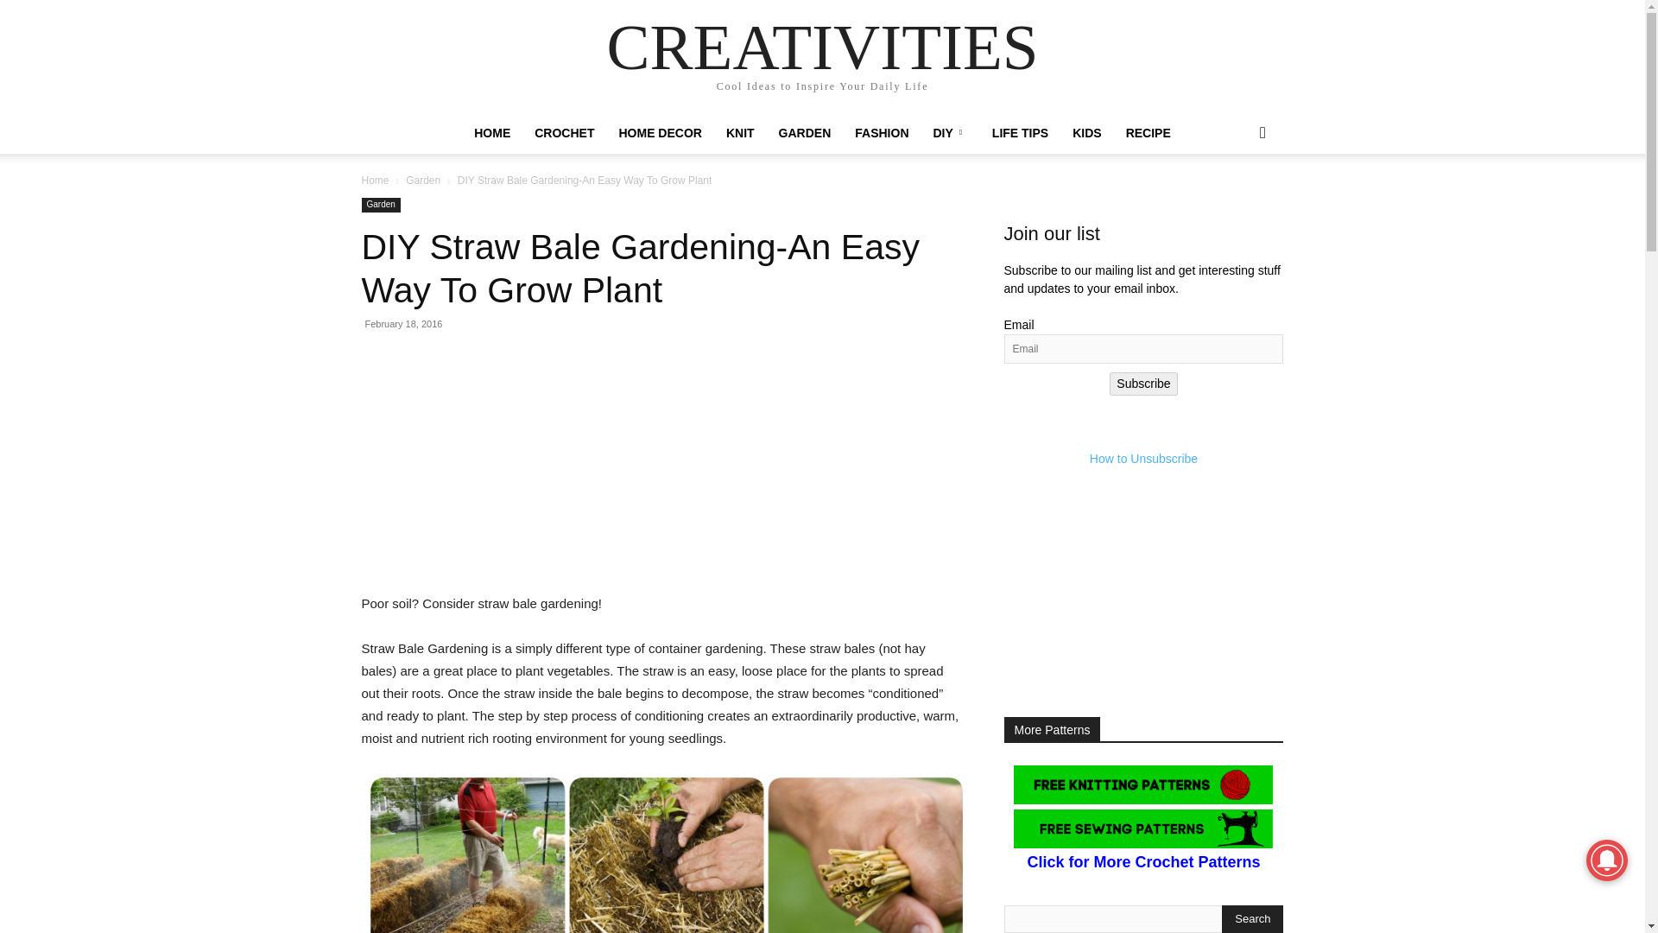 Image resolution: width=1658 pixels, height=933 pixels. What do you see at coordinates (1252, 919) in the screenshot?
I see `Search` at bounding box center [1252, 919].